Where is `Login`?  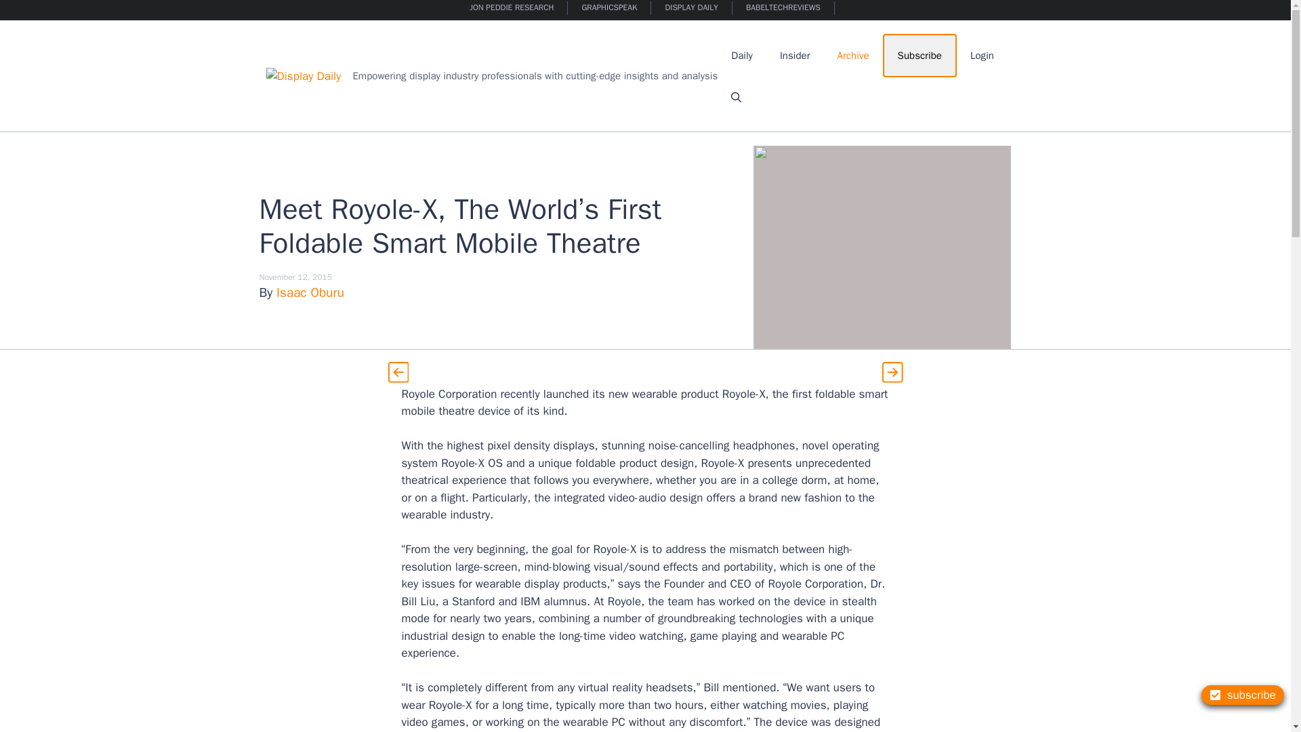 Login is located at coordinates (981, 56).